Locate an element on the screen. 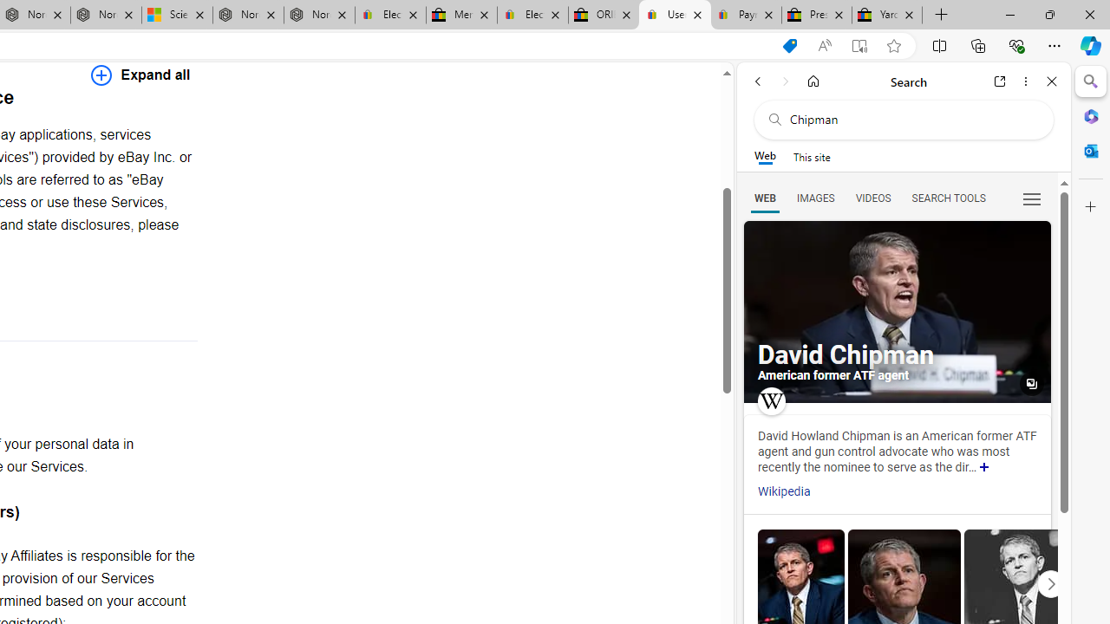 This screenshot has height=624, width=1110. Press Room - eBay Inc. is located at coordinates (817, 16).